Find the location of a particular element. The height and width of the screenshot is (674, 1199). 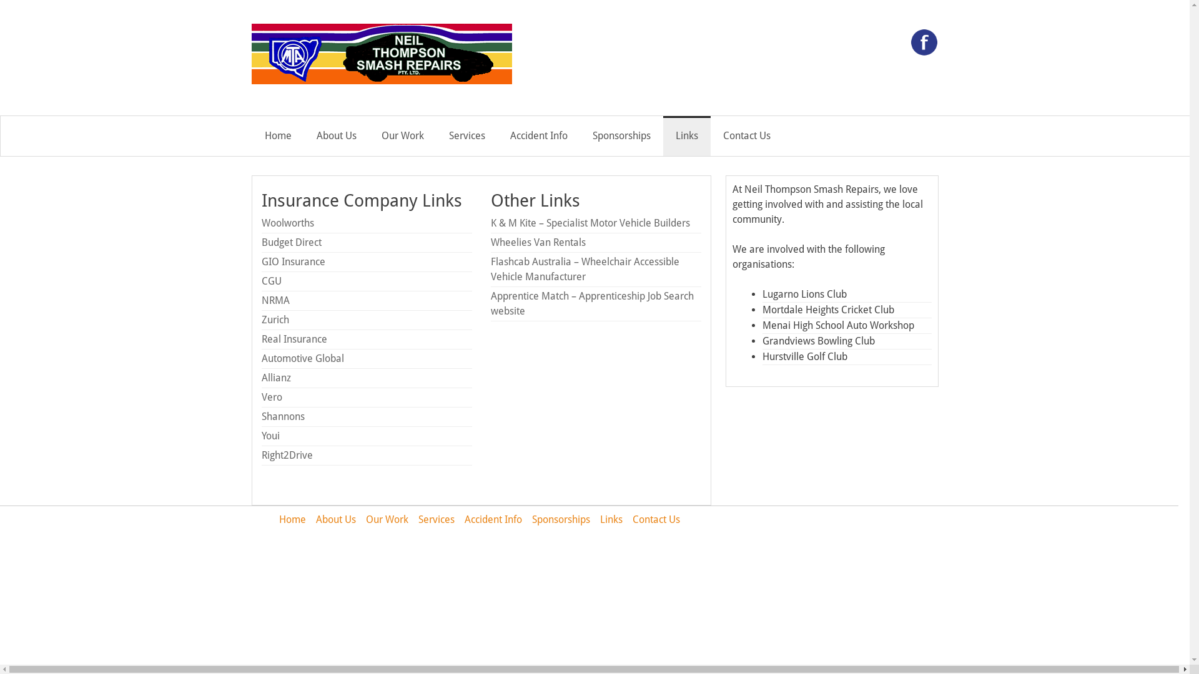

Services is located at coordinates (437, 519).